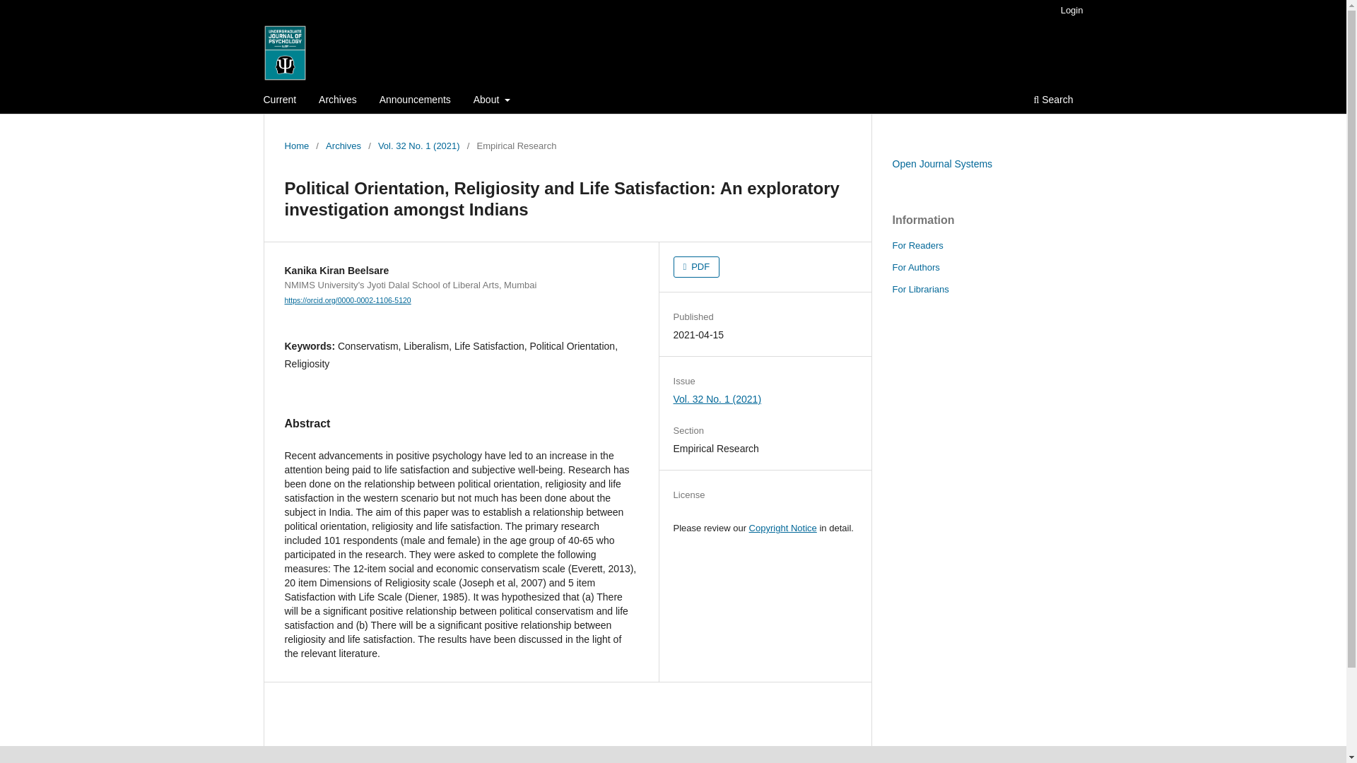  I want to click on Archives, so click(338, 101).